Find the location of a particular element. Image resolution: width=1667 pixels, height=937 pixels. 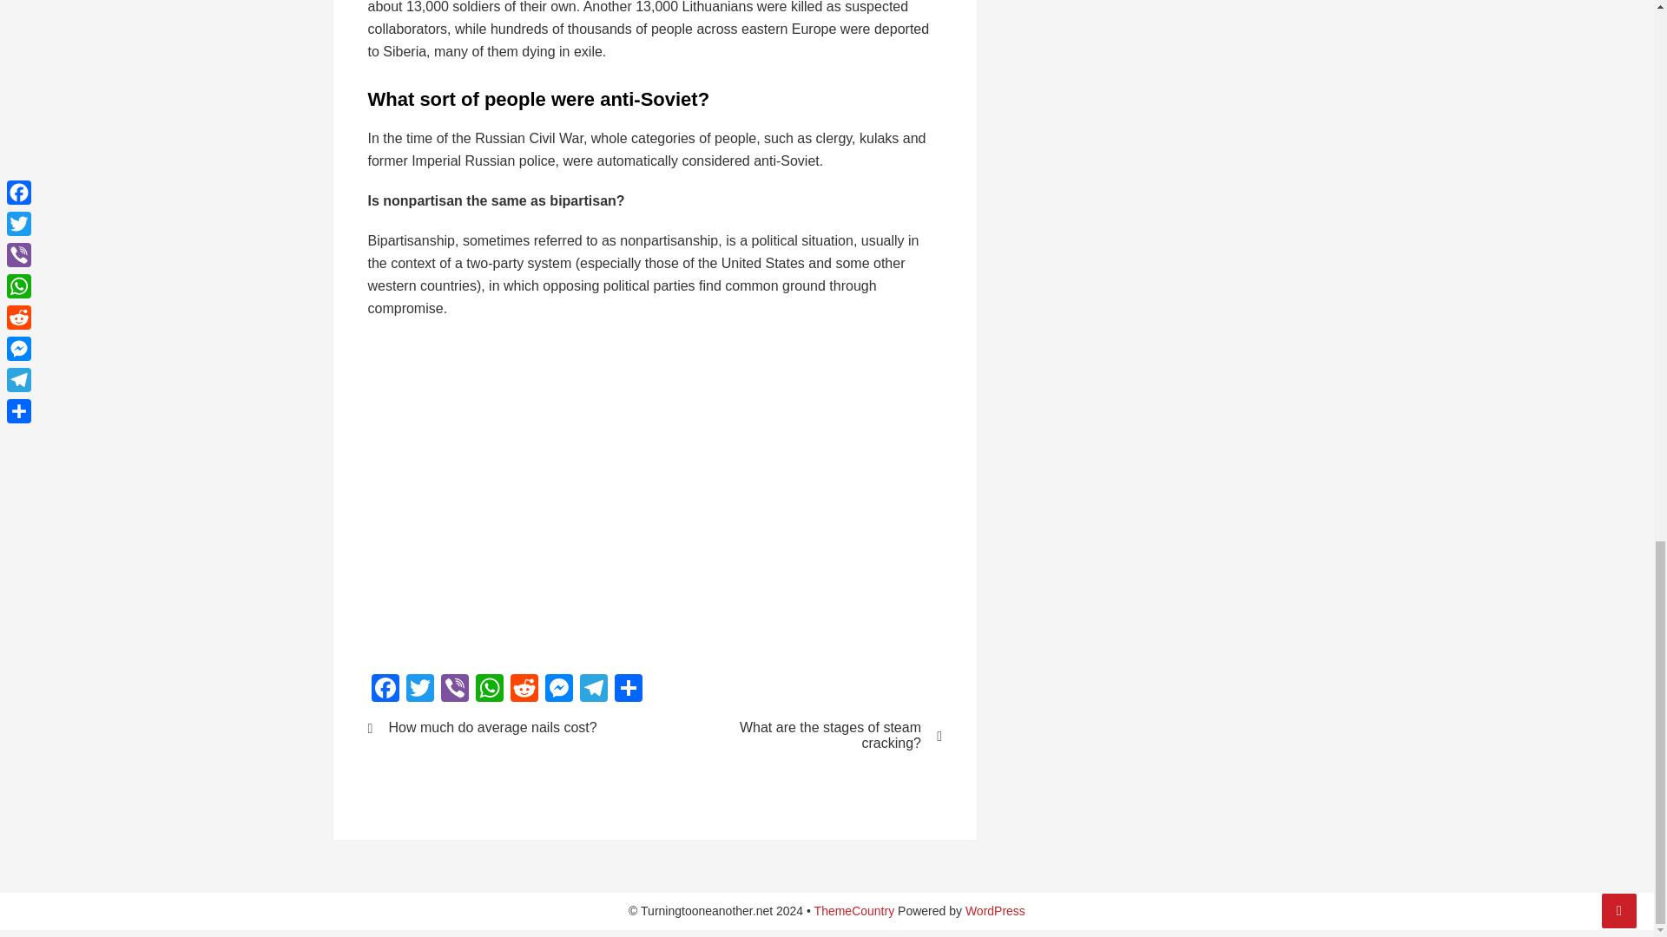

Share is located at coordinates (629, 690).